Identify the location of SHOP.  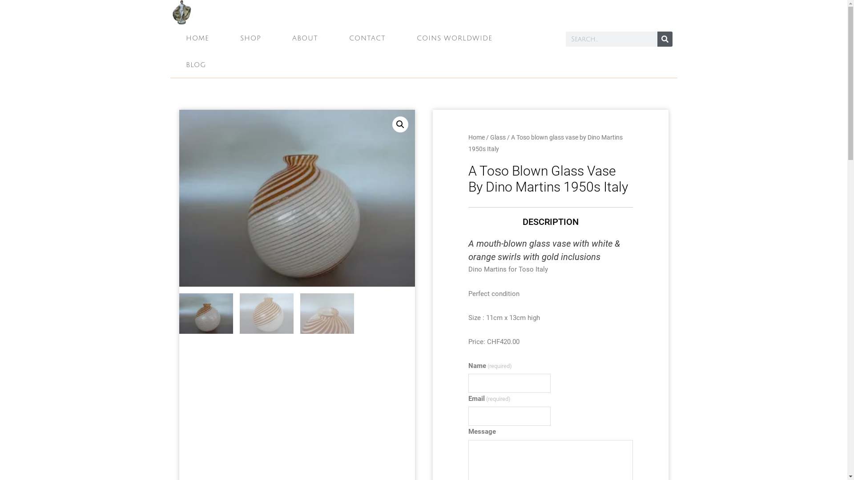
(250, 38).